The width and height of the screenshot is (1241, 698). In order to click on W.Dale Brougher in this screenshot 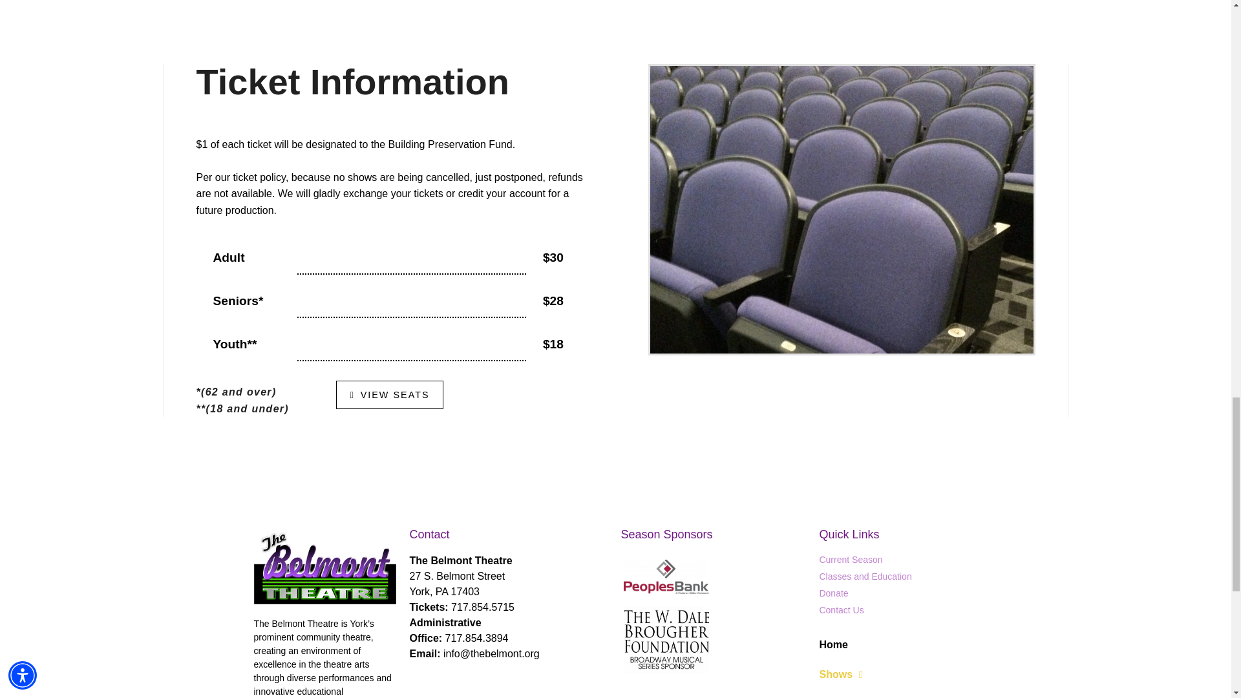, I will do `click(666, 640)`.